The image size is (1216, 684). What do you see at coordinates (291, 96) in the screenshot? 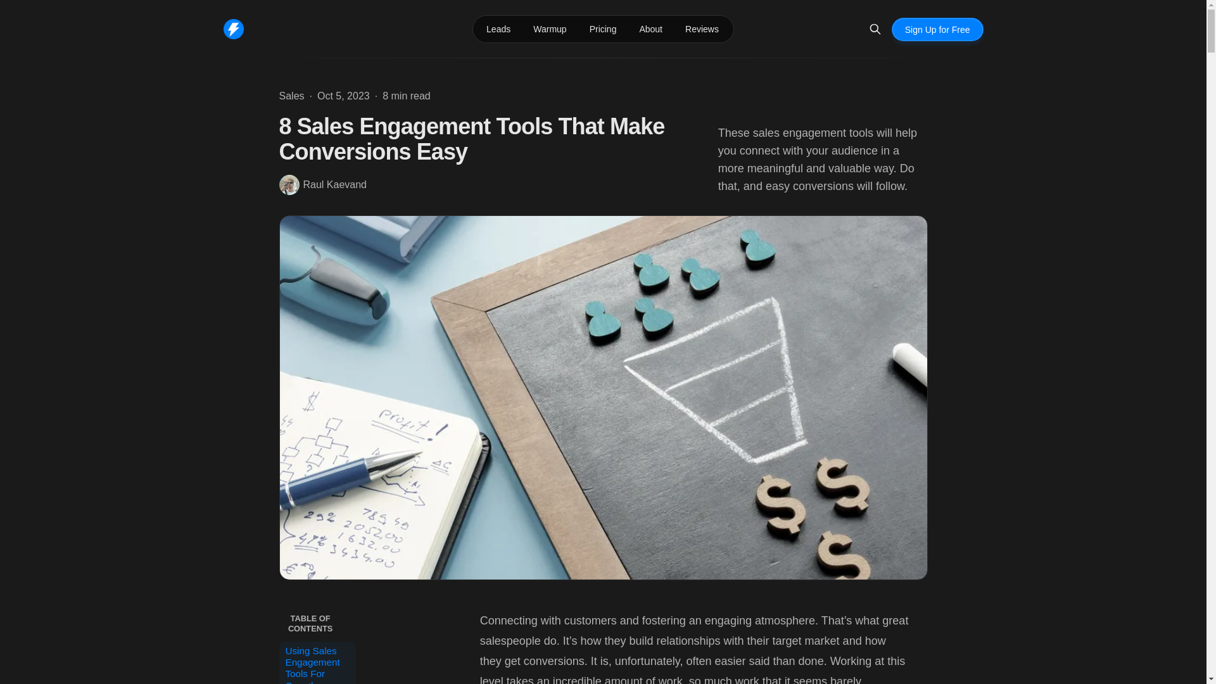
I see `Sales` at bounding box center [291, 96].